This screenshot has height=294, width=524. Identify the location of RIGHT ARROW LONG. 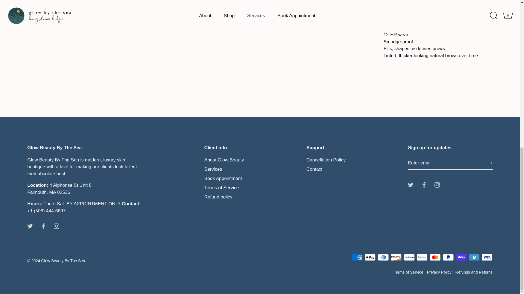
(490, 163).